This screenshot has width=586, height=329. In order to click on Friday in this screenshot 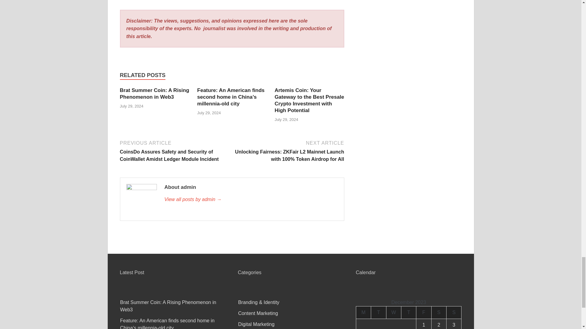, I will do `click(424, 313)`.